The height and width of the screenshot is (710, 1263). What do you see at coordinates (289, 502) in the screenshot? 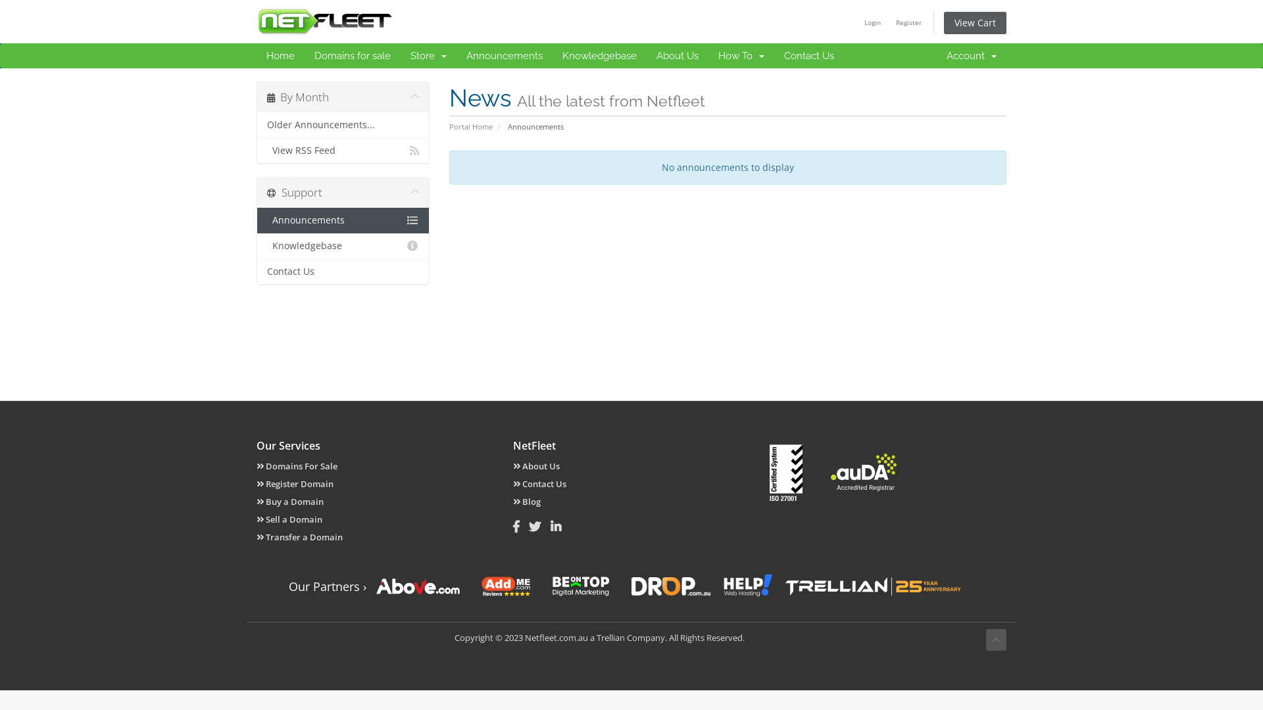
I see `Buy a Domain` at bounding box center [289, 502].